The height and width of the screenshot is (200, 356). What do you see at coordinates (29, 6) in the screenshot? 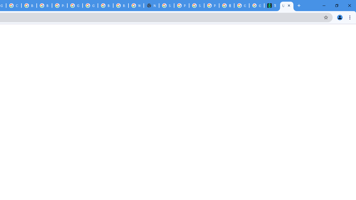
I see `Browse Chrome as a guest - Computer - Google Chrome Help` at bounding box center [29, 6].